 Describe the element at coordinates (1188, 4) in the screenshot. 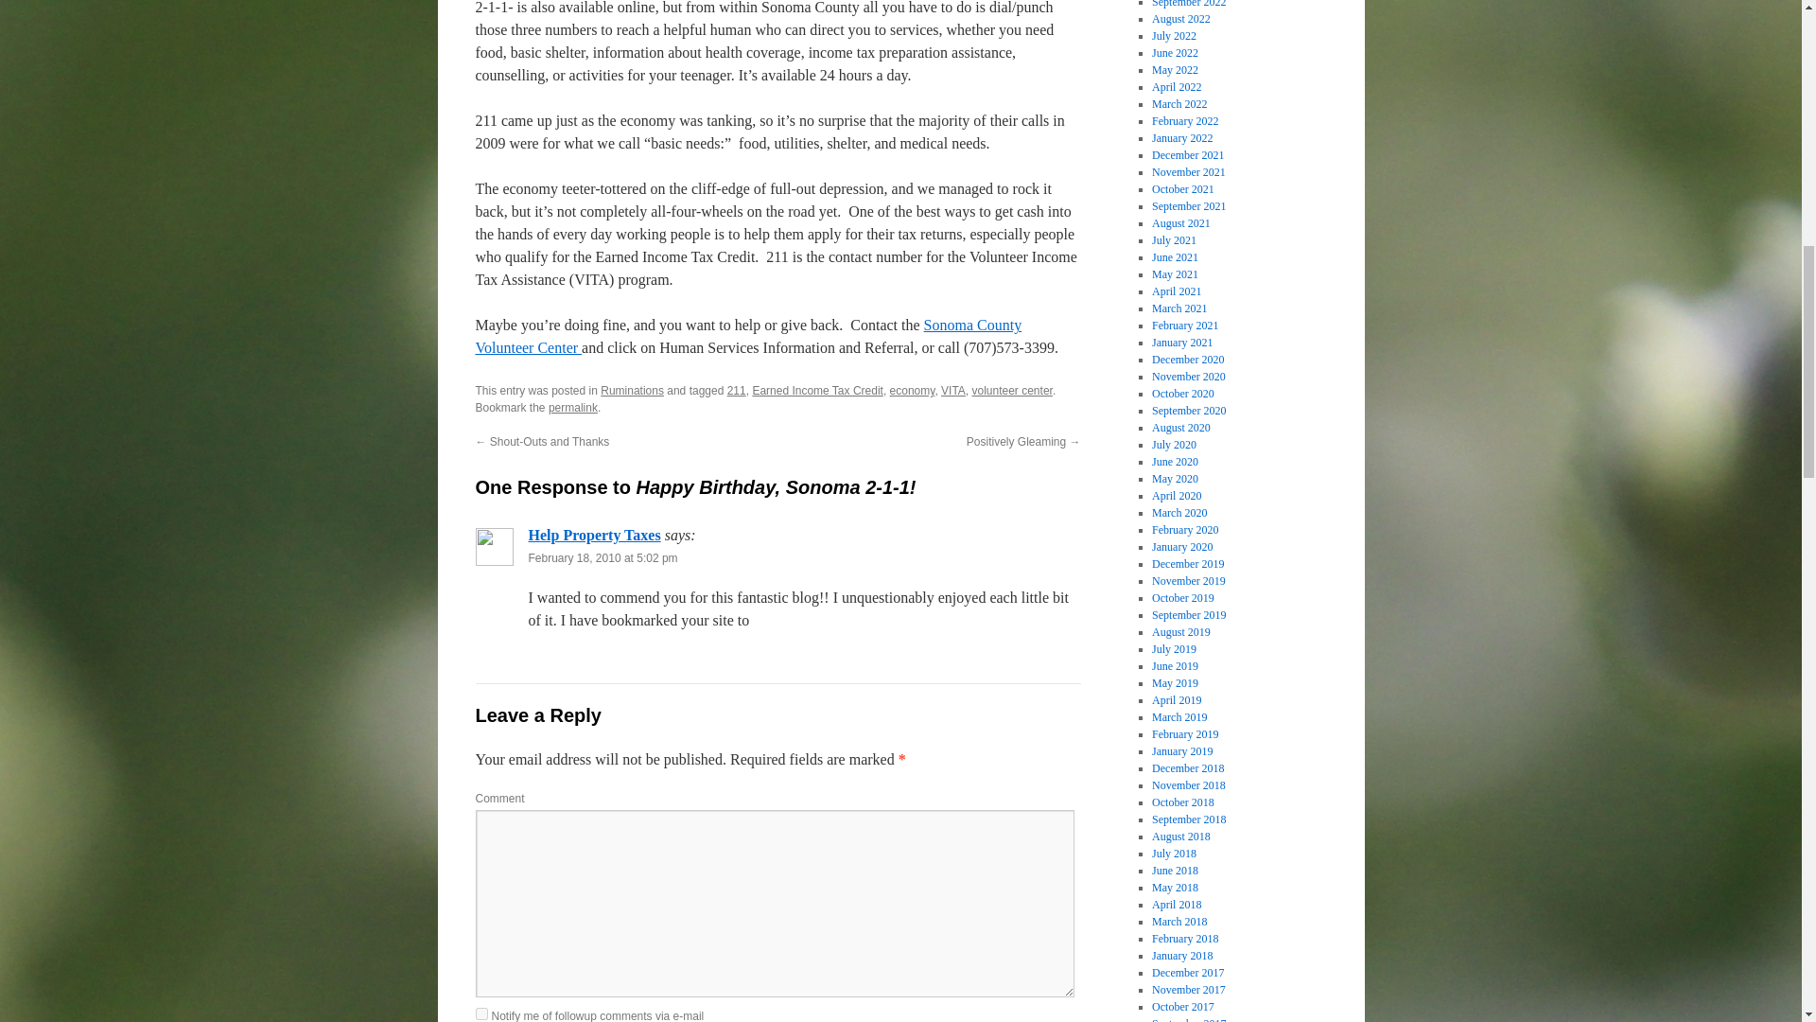

I see `September 2022` at that location.